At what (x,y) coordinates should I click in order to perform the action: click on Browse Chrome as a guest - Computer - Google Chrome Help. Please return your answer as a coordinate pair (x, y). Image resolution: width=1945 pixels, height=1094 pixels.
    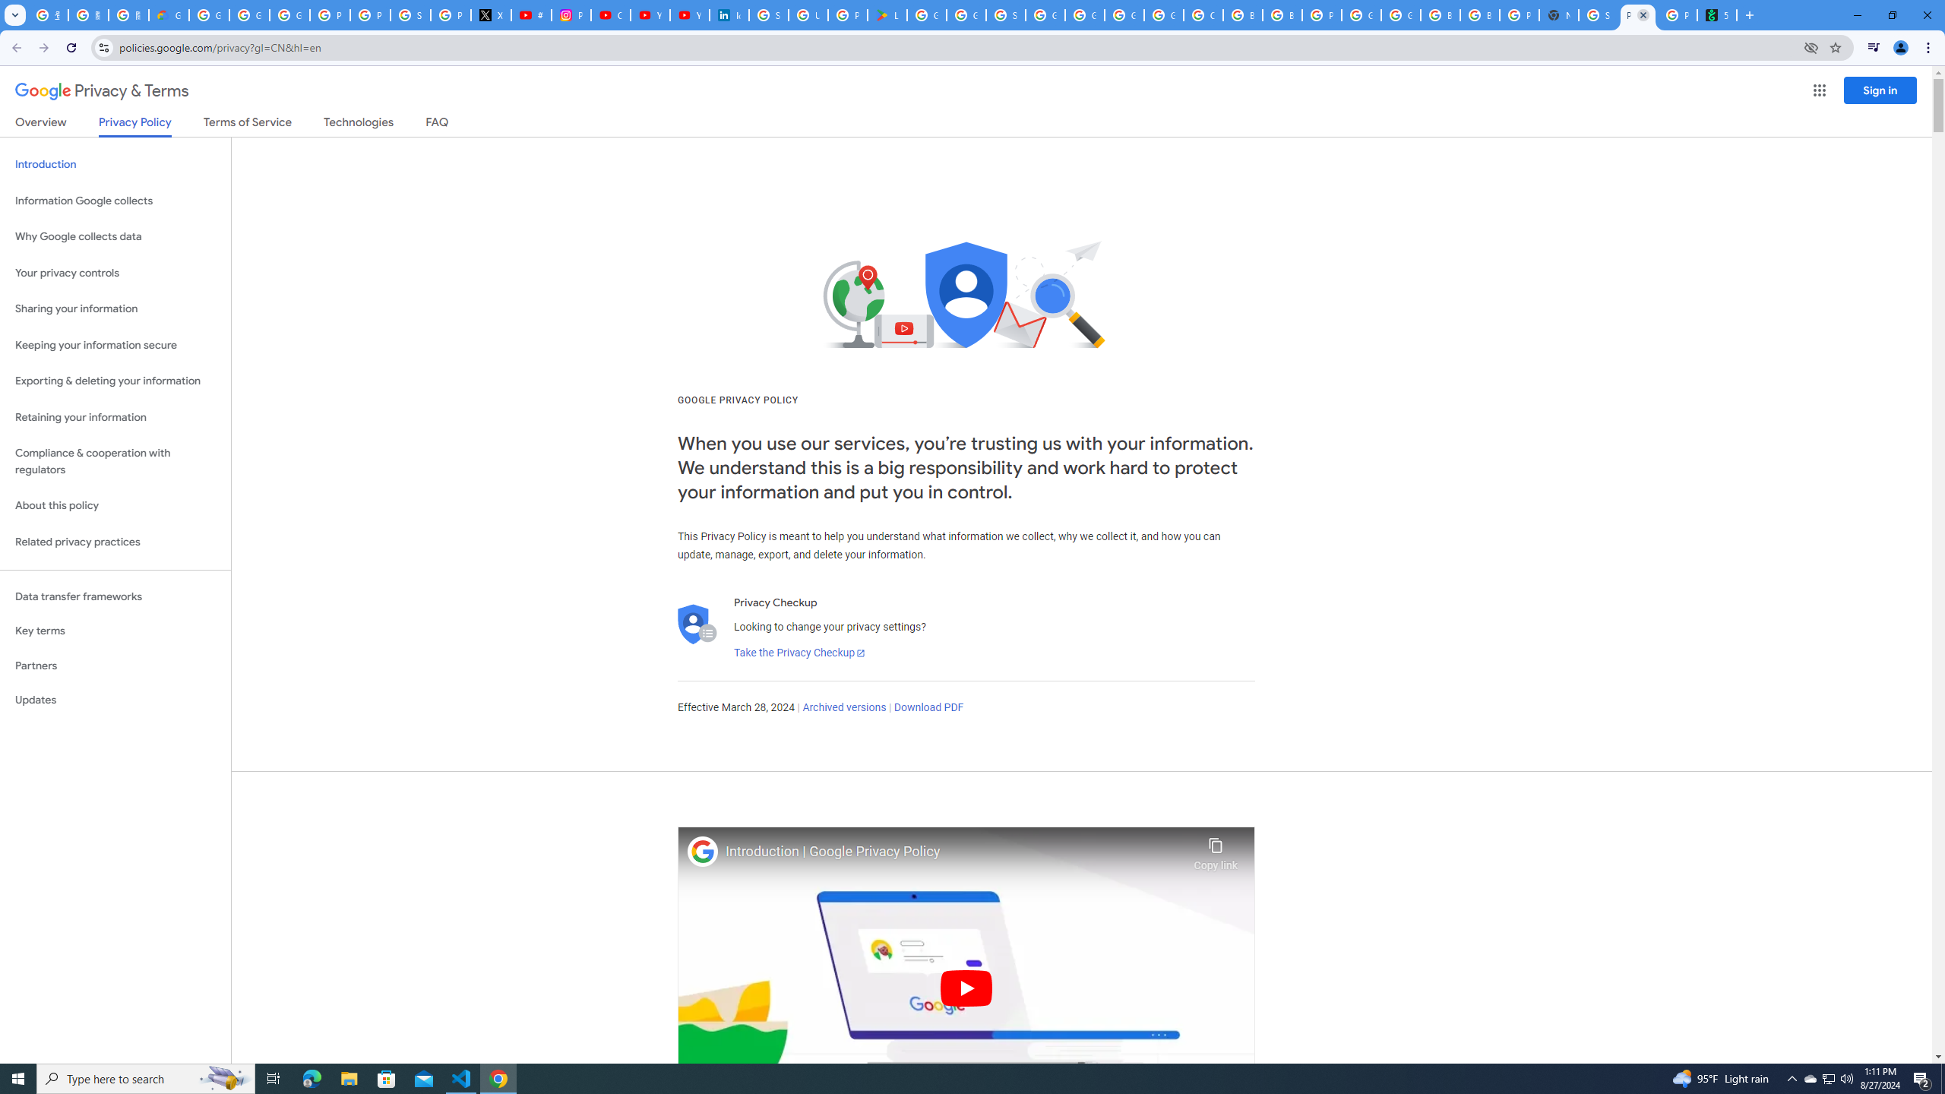
    Looking at the image, I should click on (1441, 15).